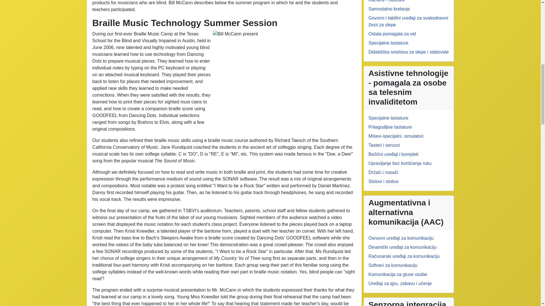 The width and height of the screenshot is (545, 306). I want to click on Ostala pomagala za vid, so click(392, 34).